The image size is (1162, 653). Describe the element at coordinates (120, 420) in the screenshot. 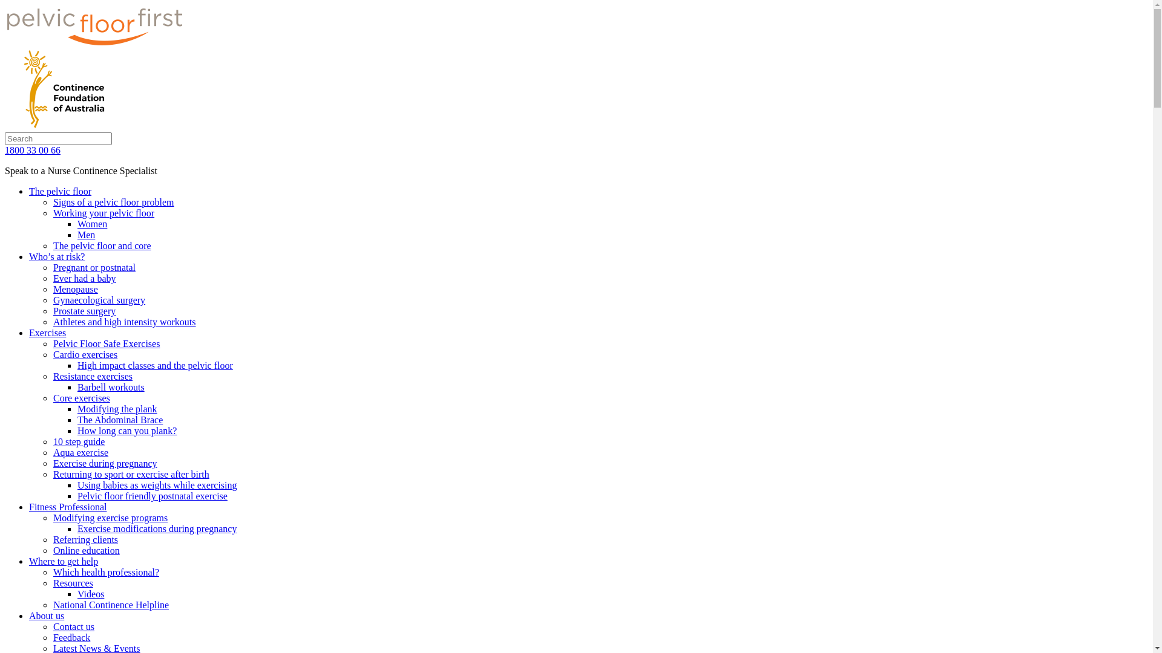

I see `The Abdominal Brace` at that location.